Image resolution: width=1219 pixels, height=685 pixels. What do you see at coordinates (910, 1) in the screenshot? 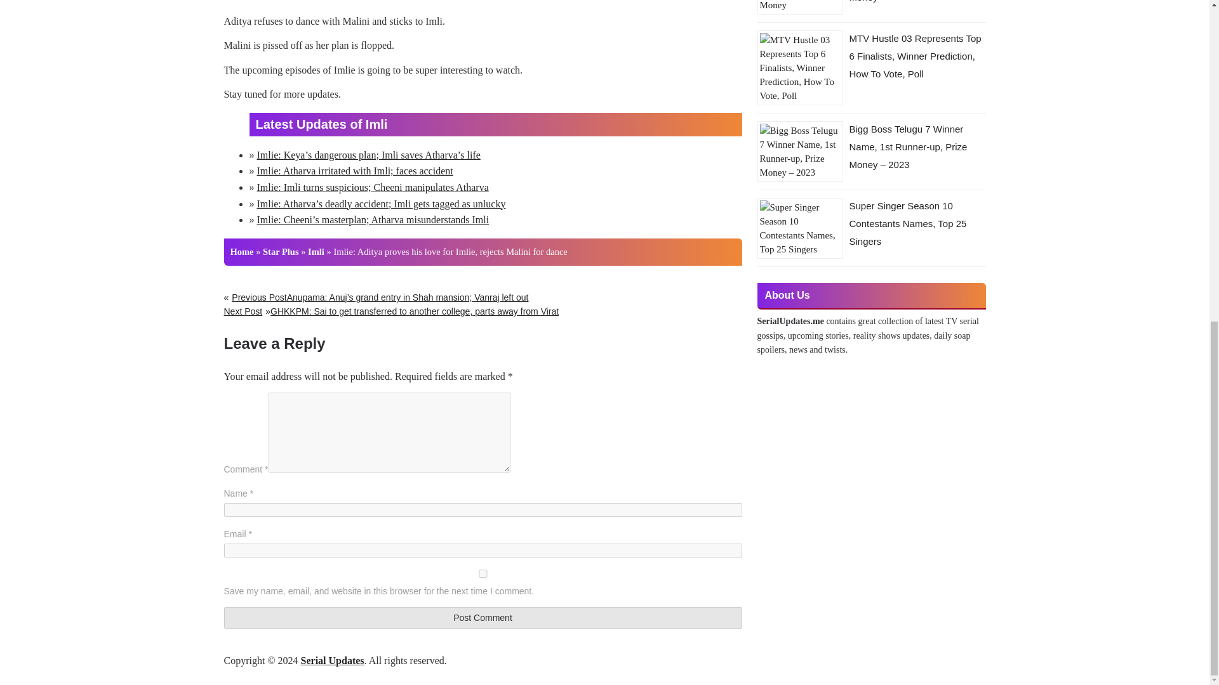
I see `MTV Hustle 03 Represents Winner, 1st Runner-up, Prize Money` at bounding box center [910, 1].